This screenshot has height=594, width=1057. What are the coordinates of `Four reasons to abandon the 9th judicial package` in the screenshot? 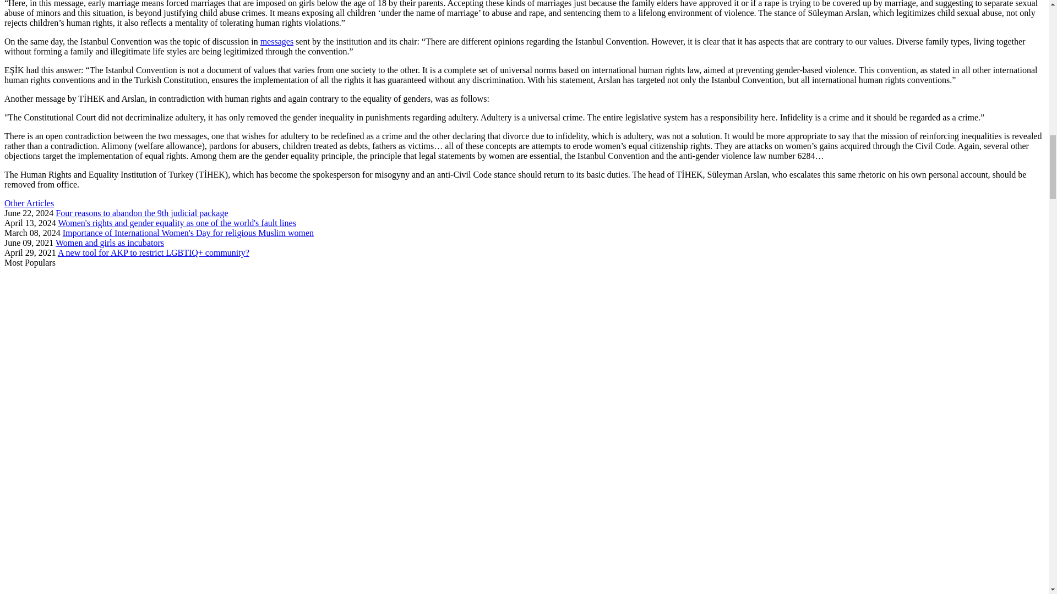 It's located at (142, 213).